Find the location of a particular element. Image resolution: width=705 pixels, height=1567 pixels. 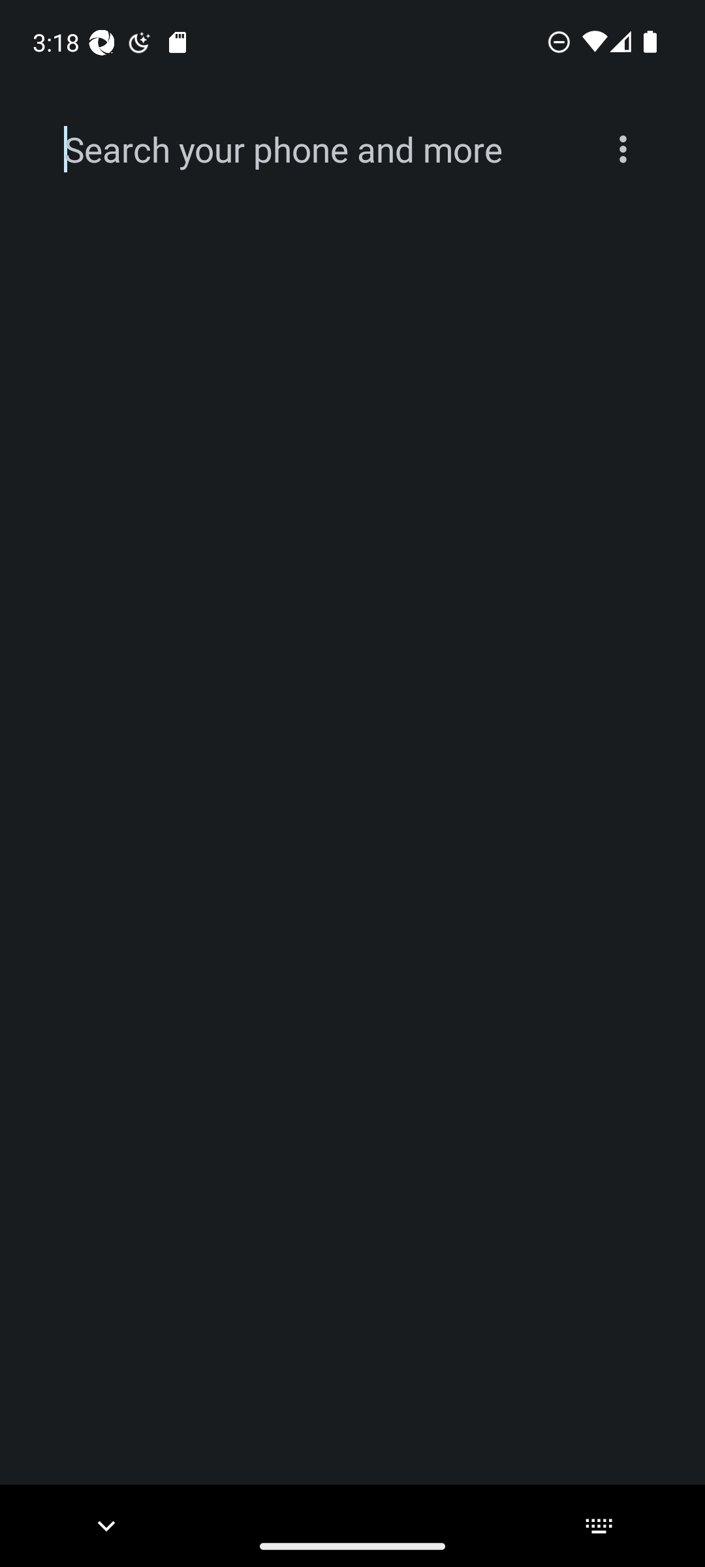

Preferences is located at coordinates (623, 149).